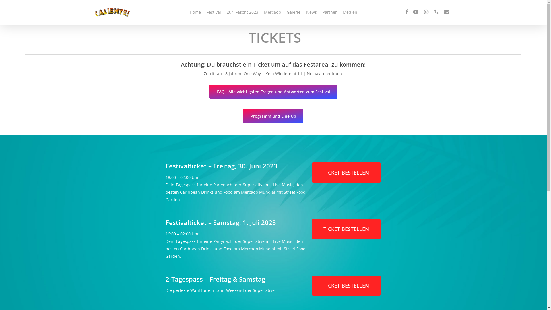  Describe the element at coordinates (311, 12) in the screenshot. I see `News` at that location.